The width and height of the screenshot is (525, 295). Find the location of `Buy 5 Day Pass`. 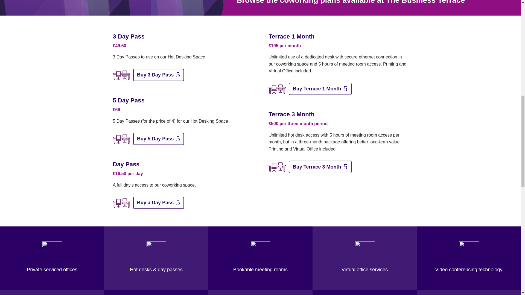

Buy 5 Day Pass is located at coordinates (158, 139).